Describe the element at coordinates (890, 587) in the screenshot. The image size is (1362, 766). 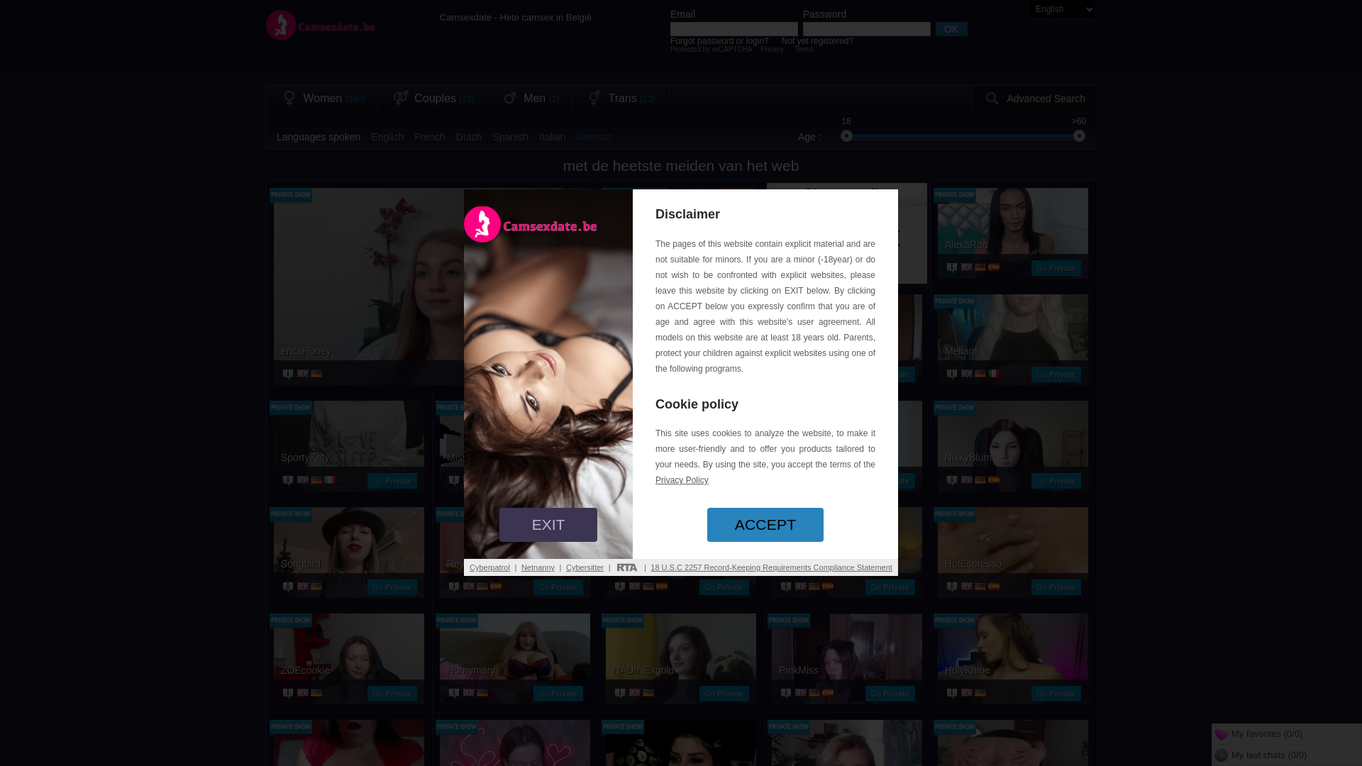
I see `Go Private` at that location.